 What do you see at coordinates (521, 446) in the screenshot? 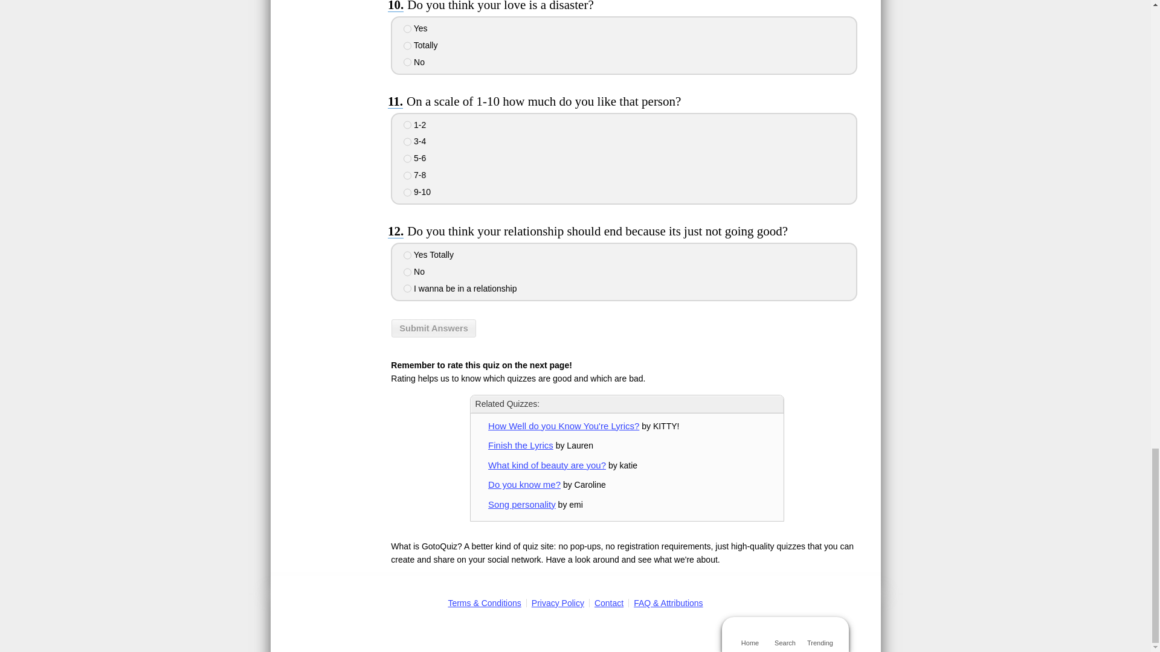
I see `Finish the Lyrics` at bounding box center [521, 446].